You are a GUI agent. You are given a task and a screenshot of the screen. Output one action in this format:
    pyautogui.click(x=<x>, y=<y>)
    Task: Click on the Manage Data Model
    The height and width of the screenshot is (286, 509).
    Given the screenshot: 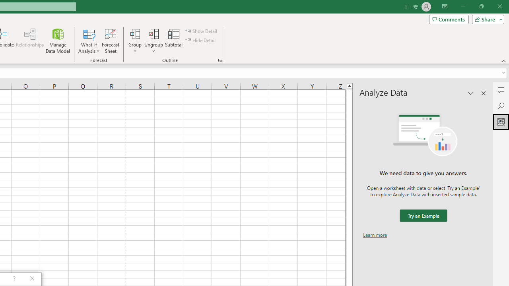 What is the action you would take?
    pyautogui.click(x=58, y=41)
    